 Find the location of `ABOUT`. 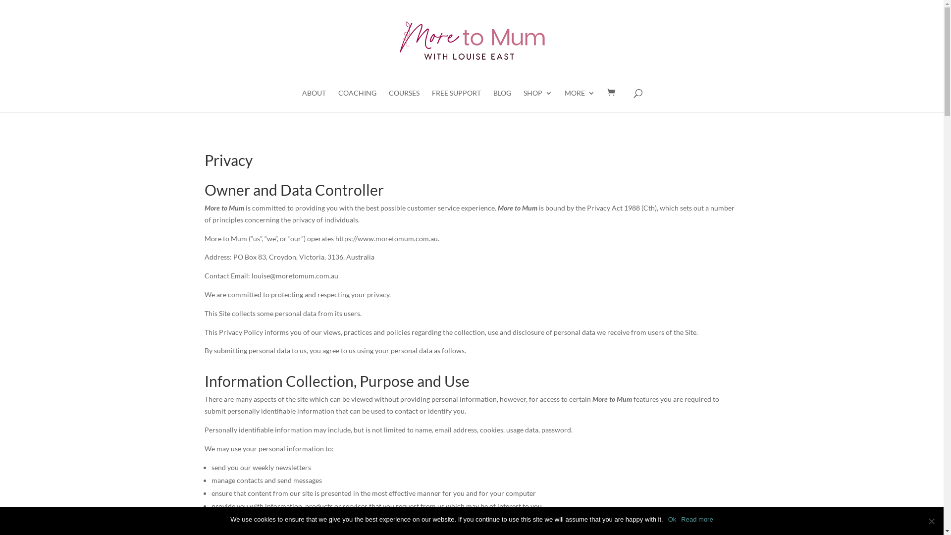

ABOUT is located at coordinates (314, 101).